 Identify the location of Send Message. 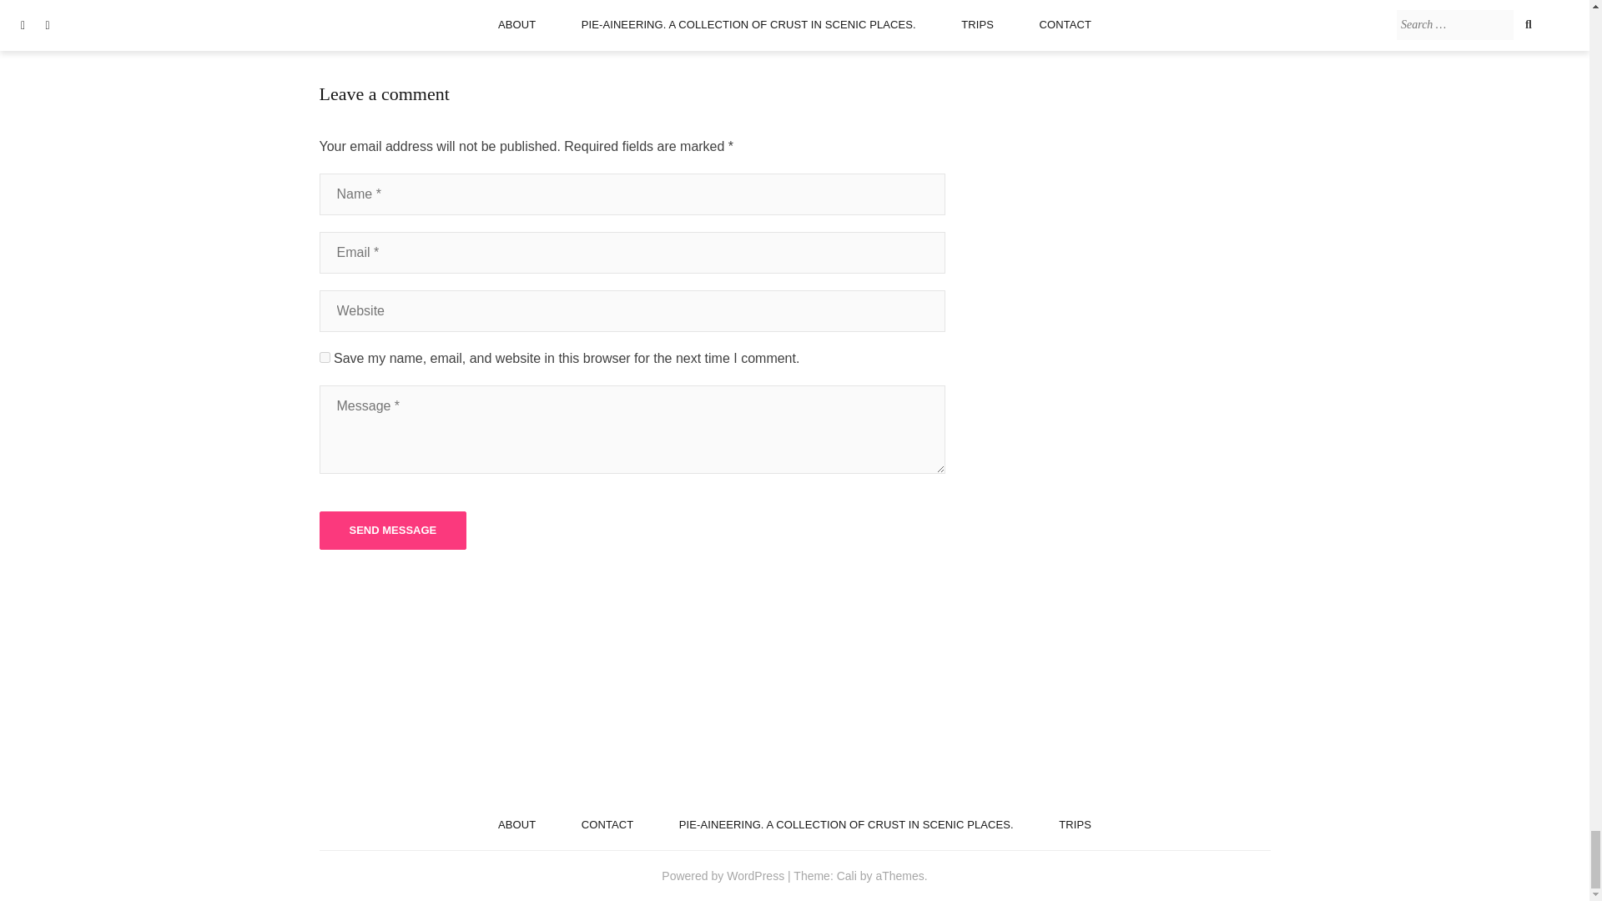
(392, 531).